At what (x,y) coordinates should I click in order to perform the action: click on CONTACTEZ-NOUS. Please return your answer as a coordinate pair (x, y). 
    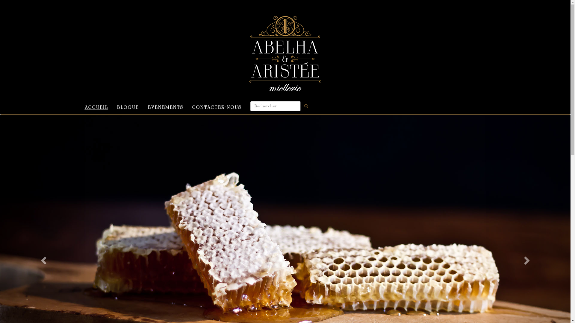
    Looking at the image, I should click on (217, 106).